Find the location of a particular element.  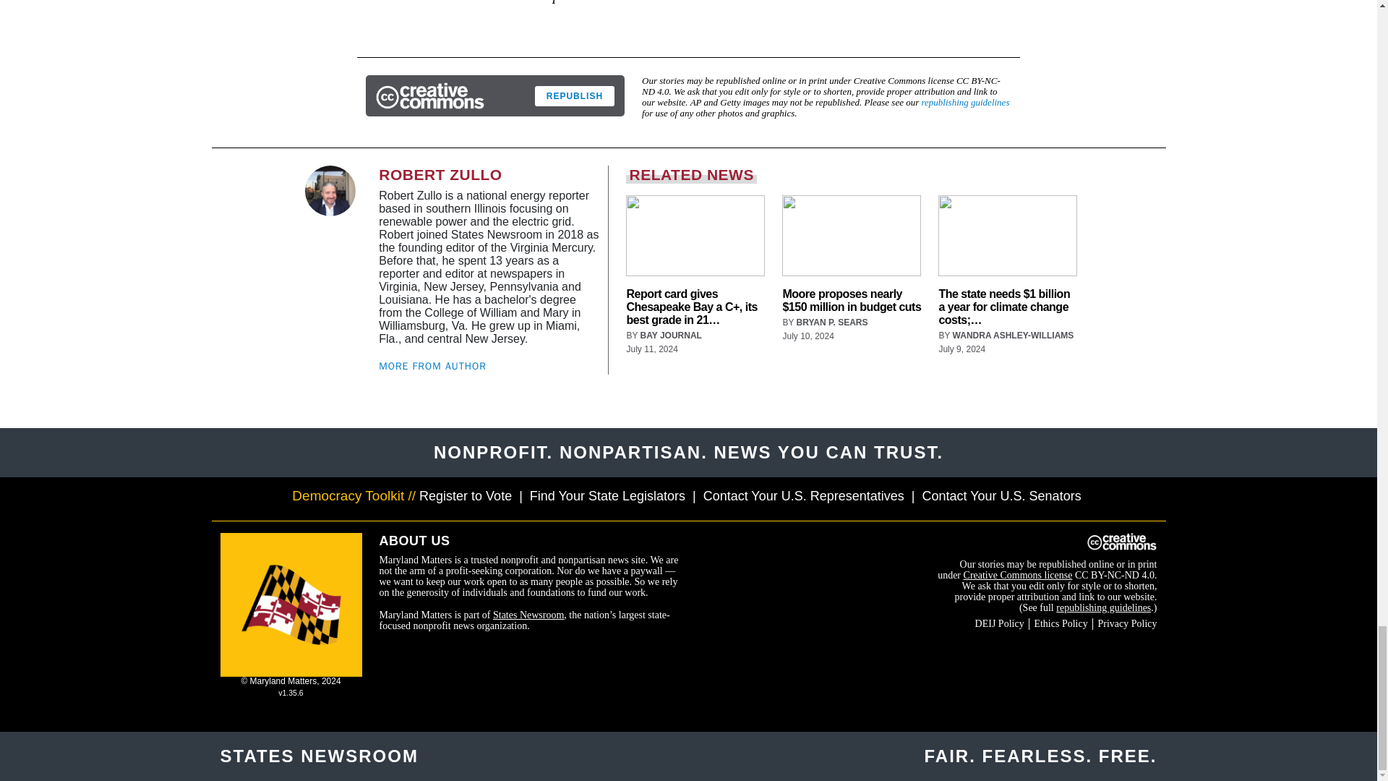

Posts by Bay Journal is located at coordinates (671, 335).